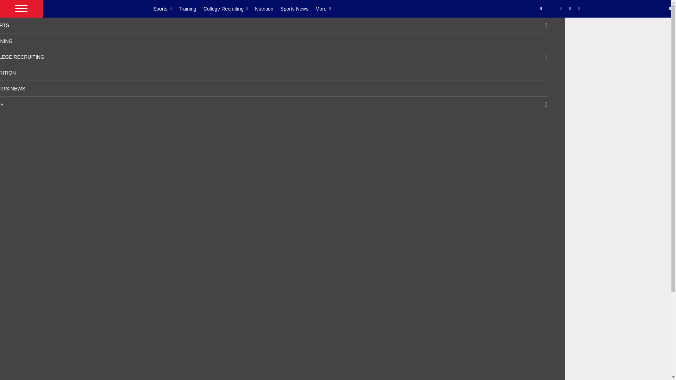 The image size is (676, 380). I want to click on Nutrition, so click(268, 8).